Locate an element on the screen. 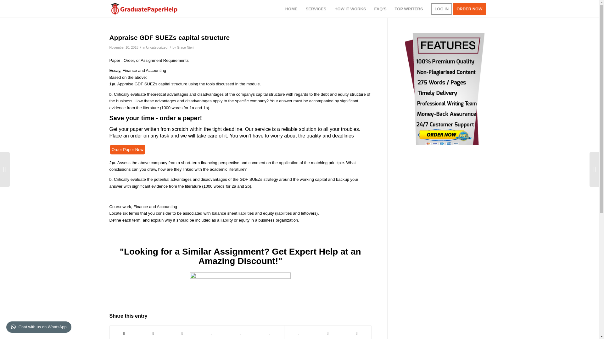 The width and height of the screenshot is (604, 339). TOP WRITERS is located at coordinates (409, 9).